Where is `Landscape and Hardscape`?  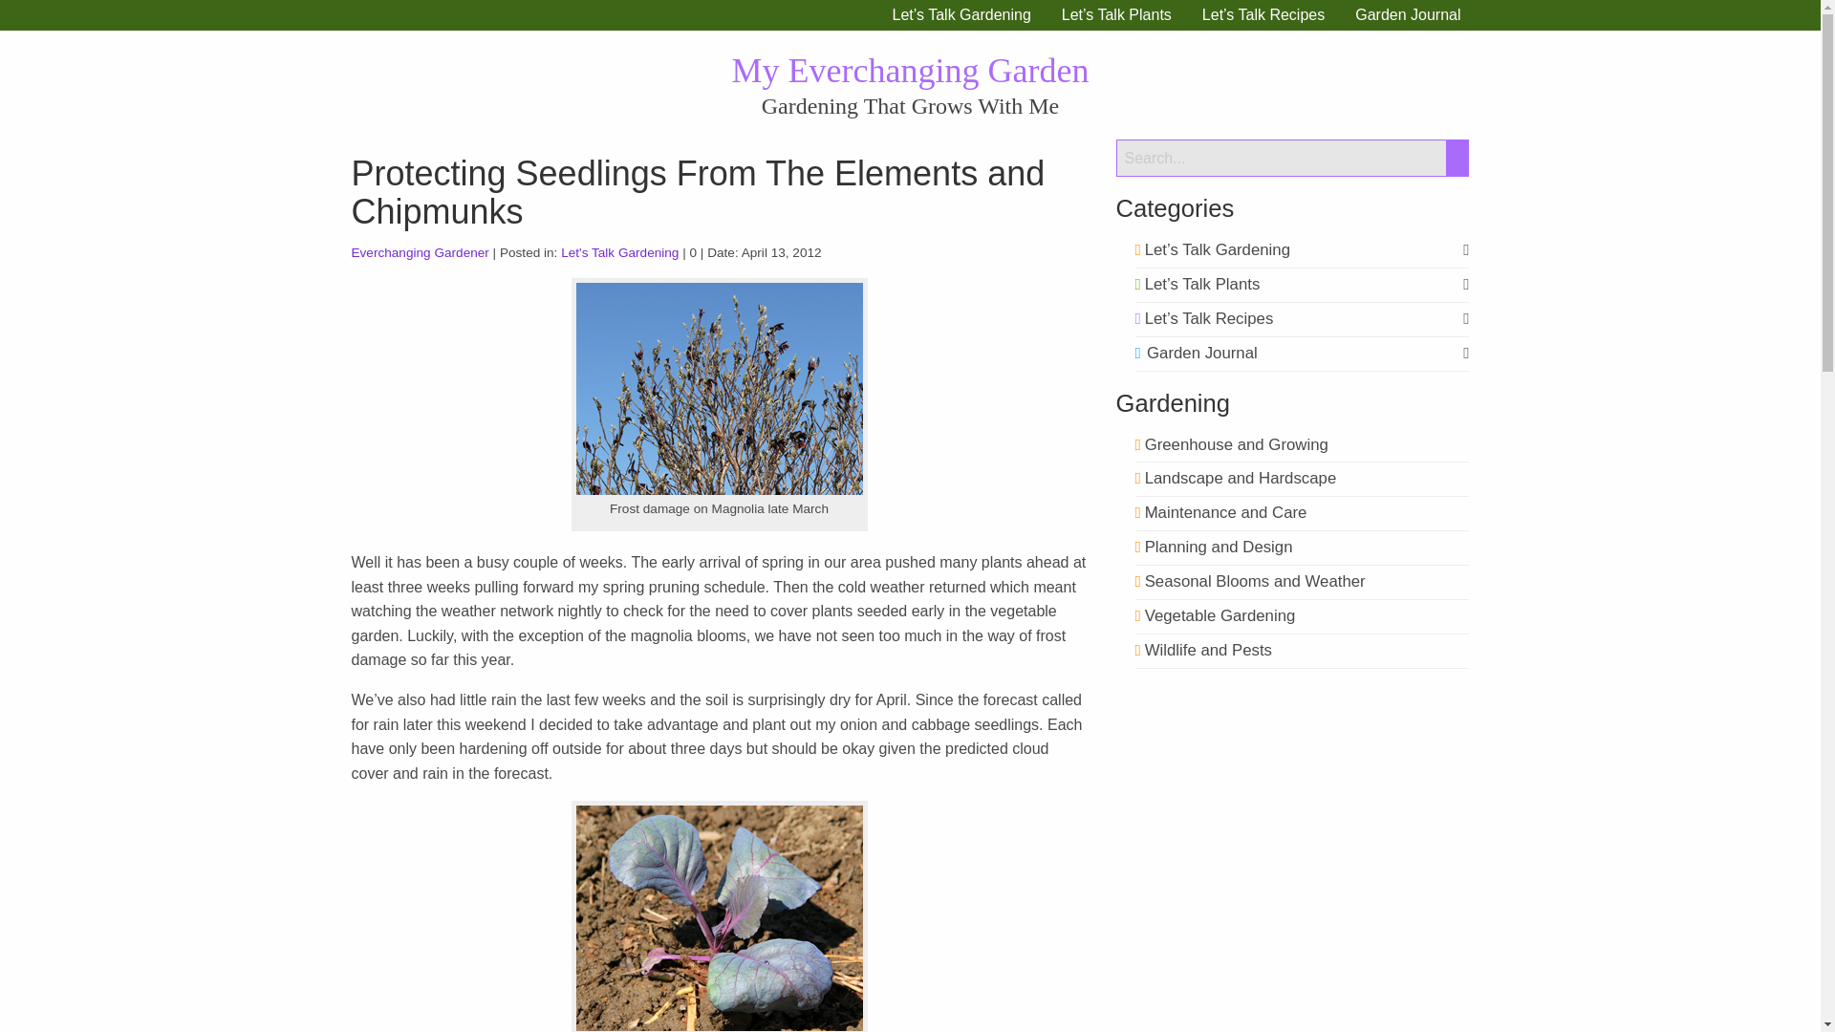 Landscape and Hardscape is located at coordinates (1237, 478).